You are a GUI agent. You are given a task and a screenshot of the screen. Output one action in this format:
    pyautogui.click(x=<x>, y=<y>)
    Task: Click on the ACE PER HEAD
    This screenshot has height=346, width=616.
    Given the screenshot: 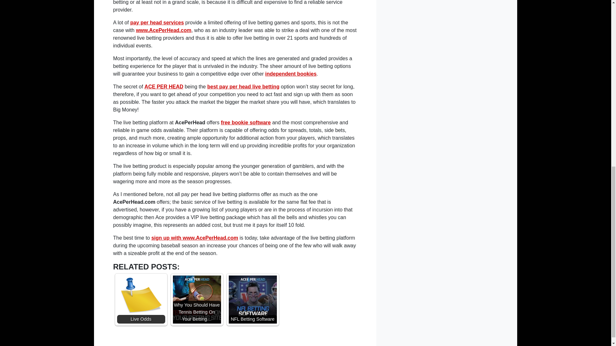 What is the action you would take?
    pyautogui.click(x=164, y=86)
    